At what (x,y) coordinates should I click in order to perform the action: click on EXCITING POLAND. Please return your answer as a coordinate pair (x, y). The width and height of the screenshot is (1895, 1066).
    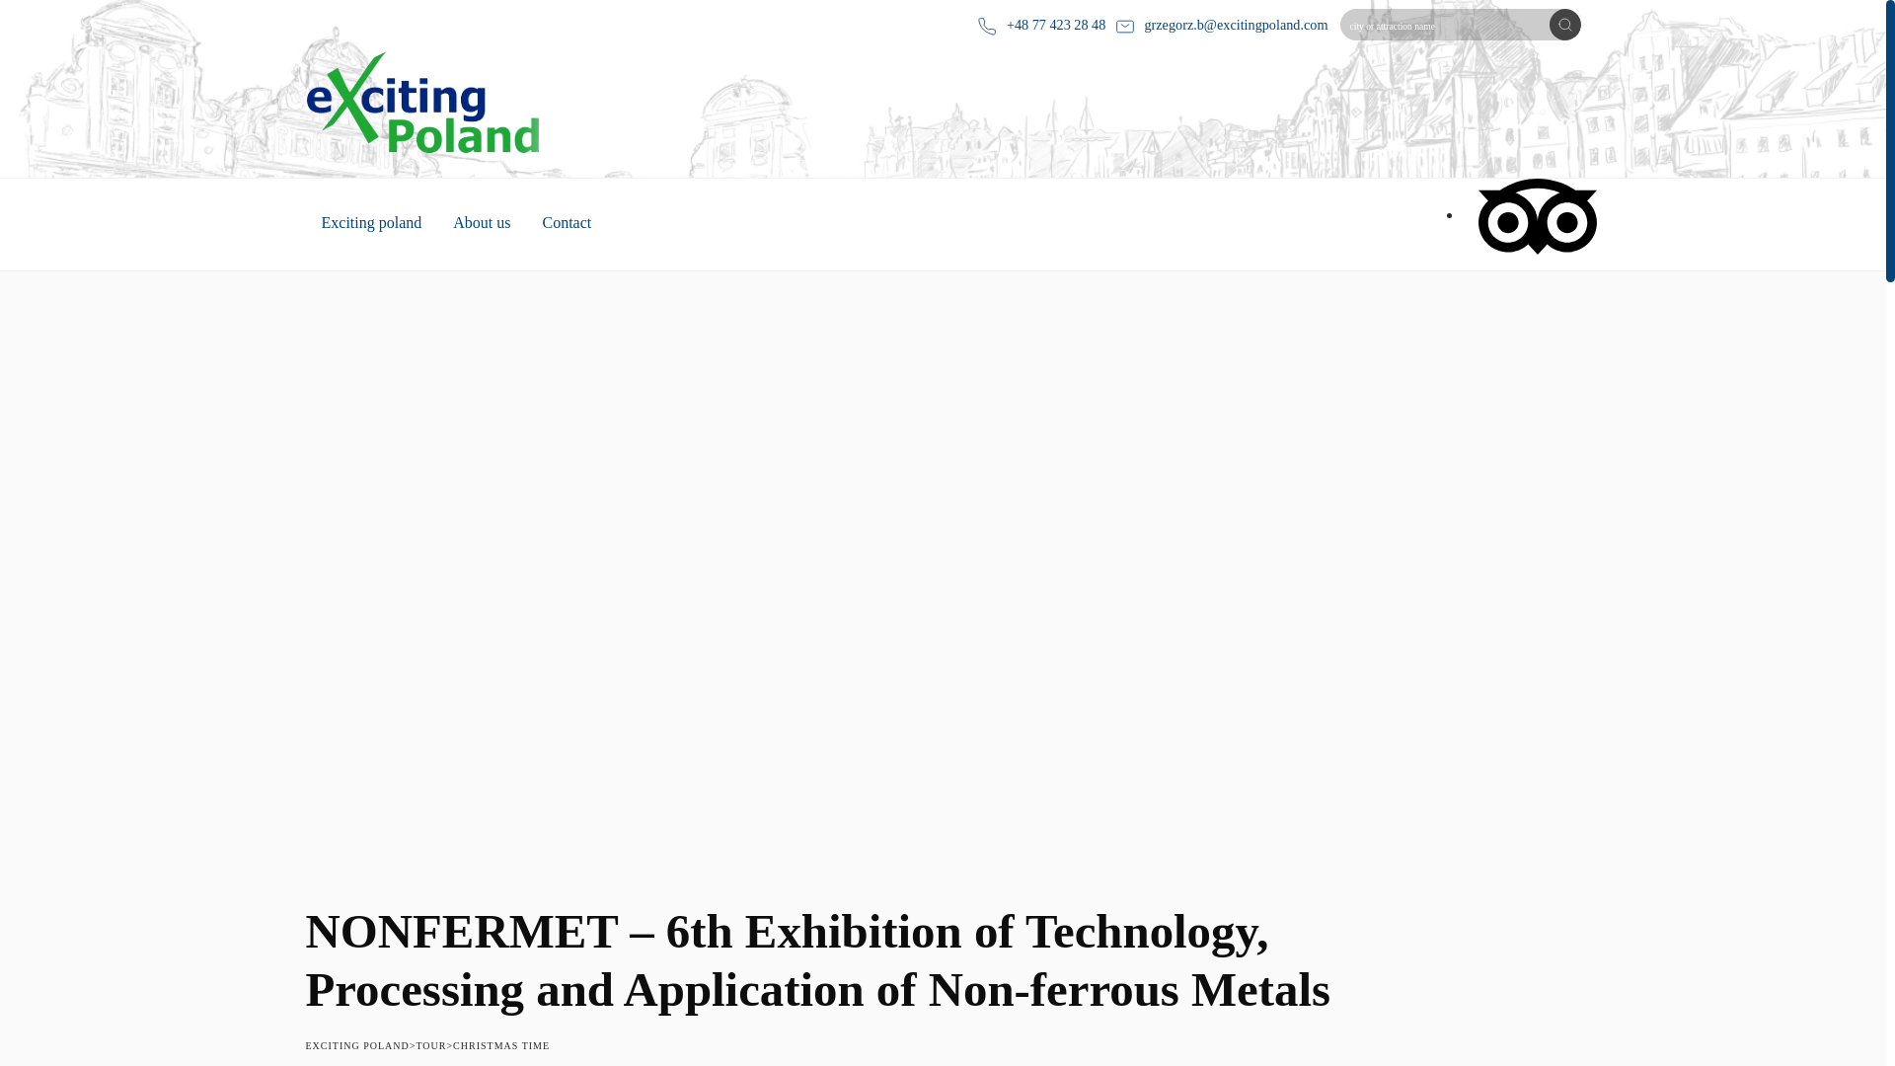
    Looking at the image, I should click on (357, 1045).